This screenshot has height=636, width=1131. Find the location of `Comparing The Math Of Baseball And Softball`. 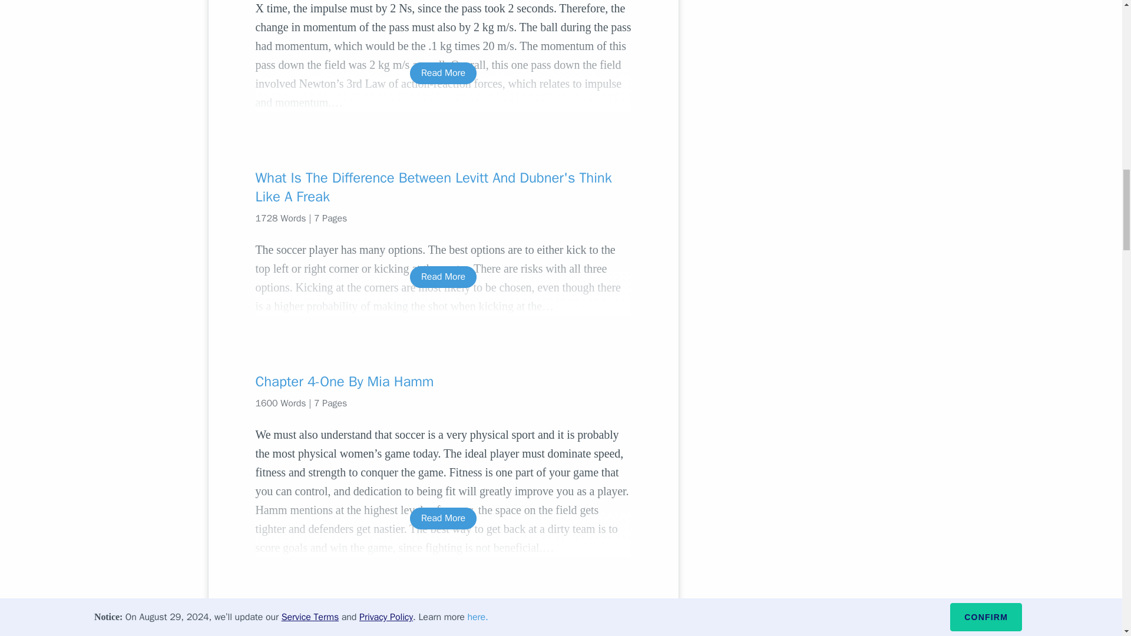

Comparing The Math Of Baseball And Softball is located at coordinates (443, 623).